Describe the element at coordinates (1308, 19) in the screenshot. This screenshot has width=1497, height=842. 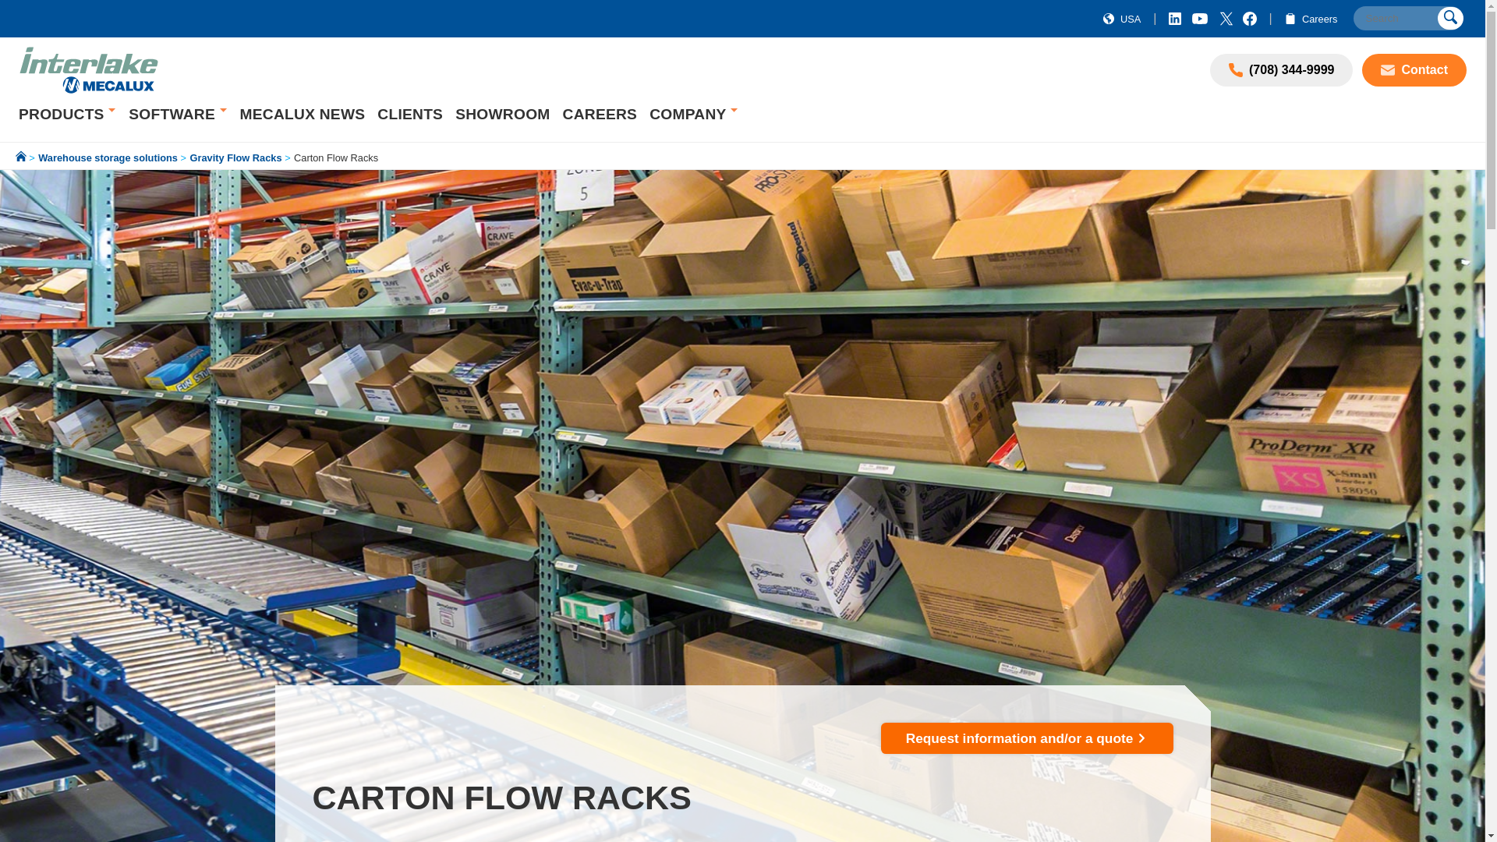
I see `Careers` at that location.